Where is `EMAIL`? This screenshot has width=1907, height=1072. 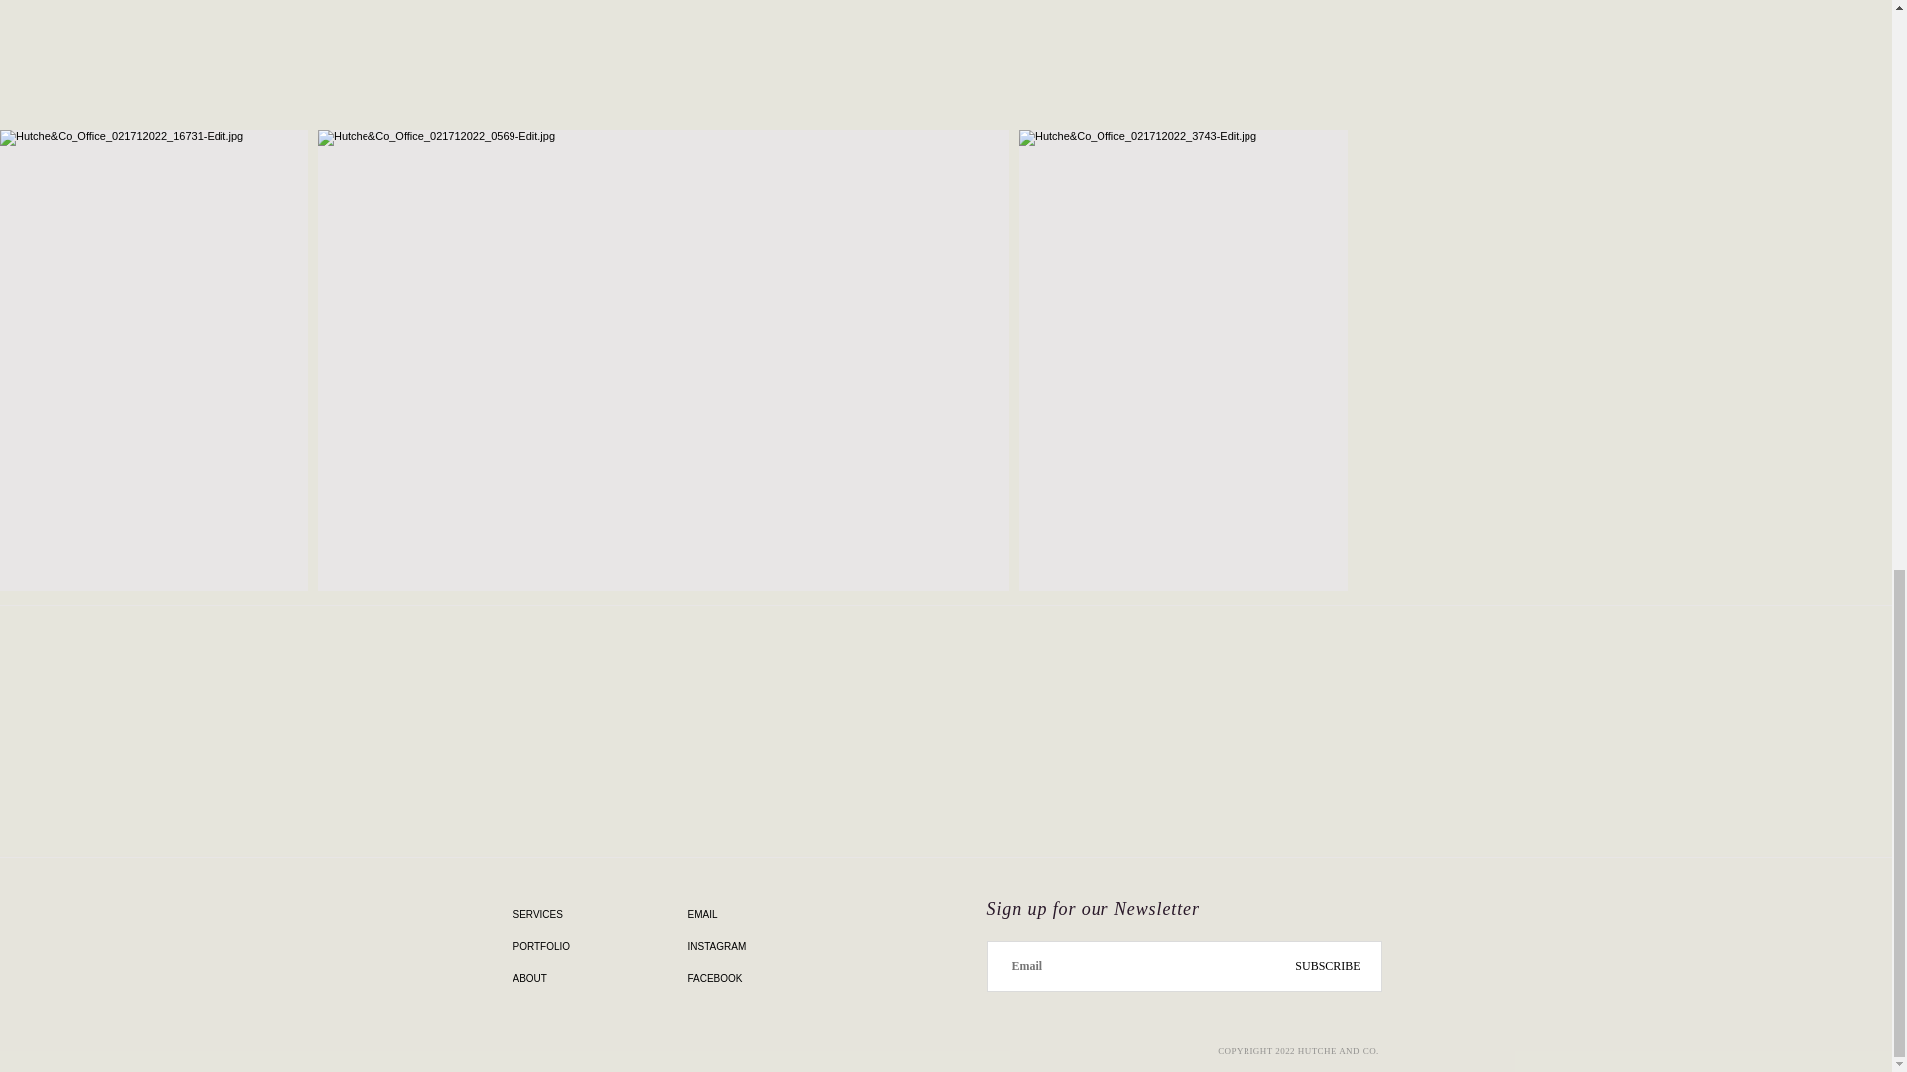 EMAIL is located at coordinates (741, 915).